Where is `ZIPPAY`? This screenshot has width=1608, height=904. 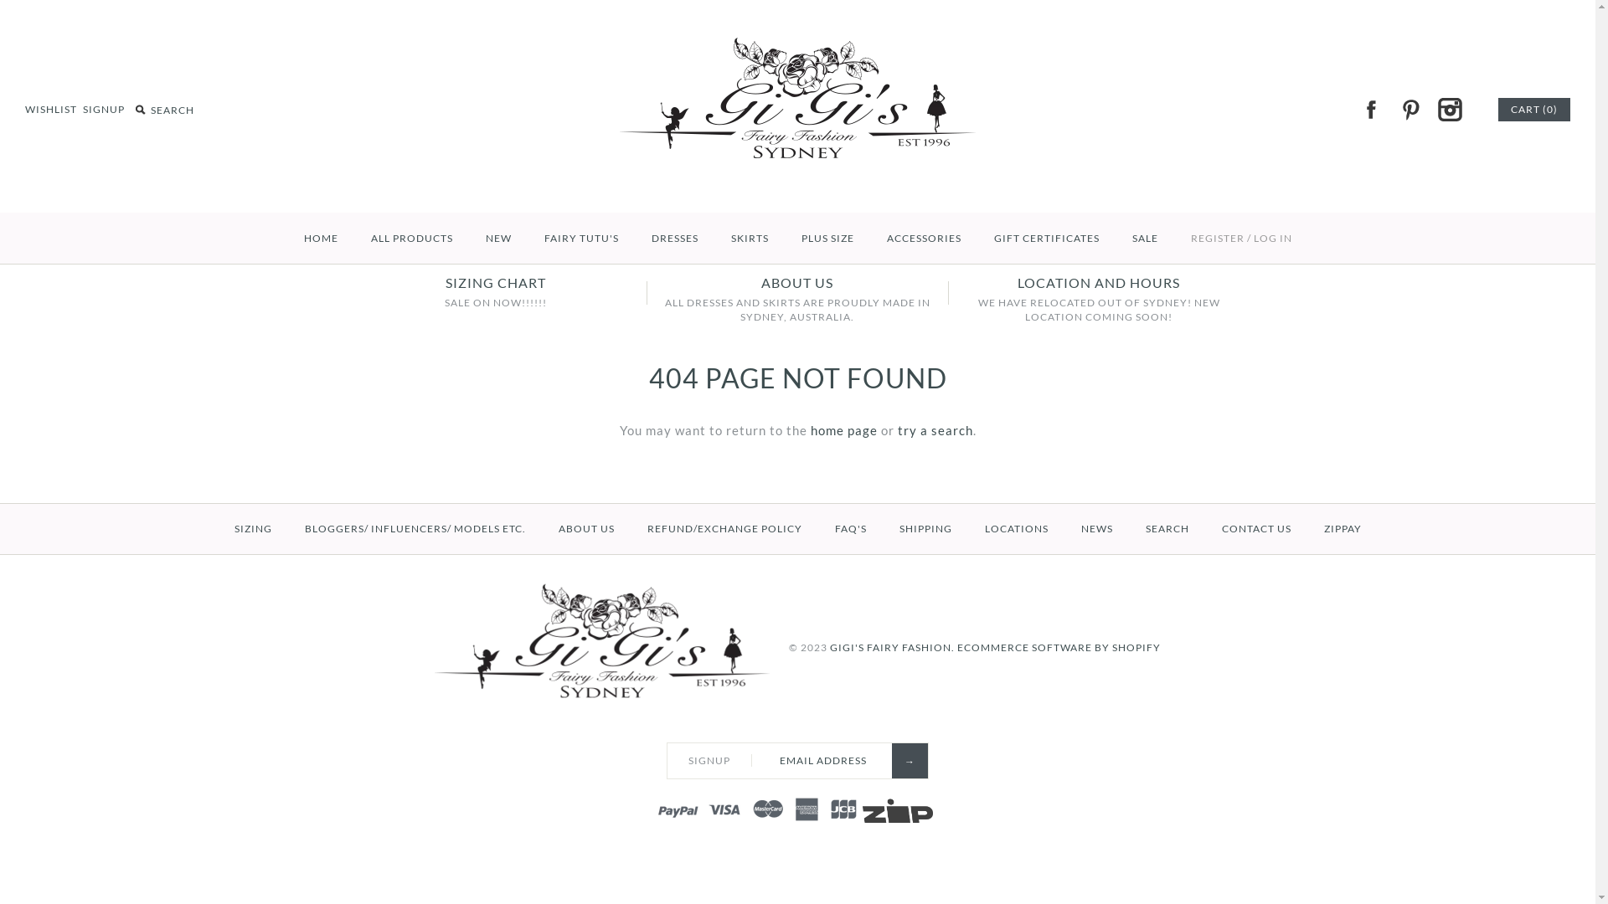
ZIPPAY is located at coordinates (1342, 529).